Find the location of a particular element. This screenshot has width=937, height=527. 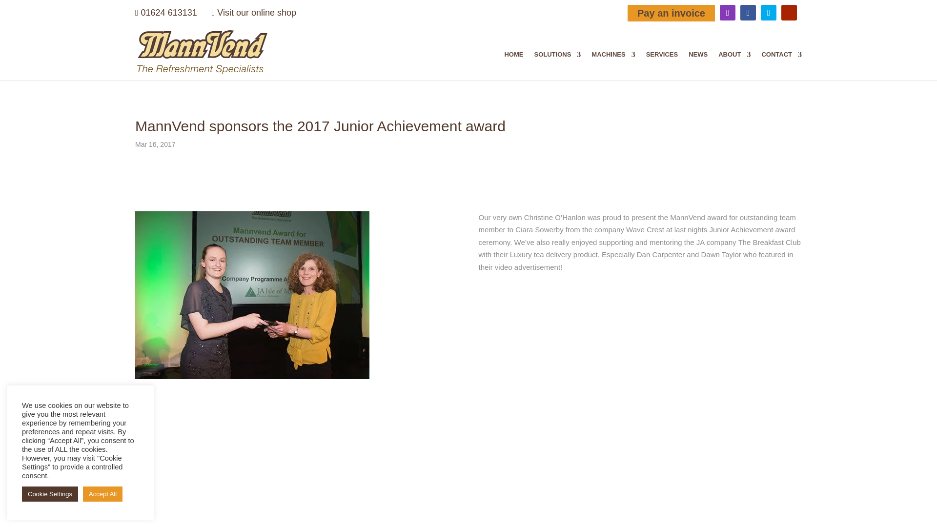

instagram is located at coordinates (727, 13).